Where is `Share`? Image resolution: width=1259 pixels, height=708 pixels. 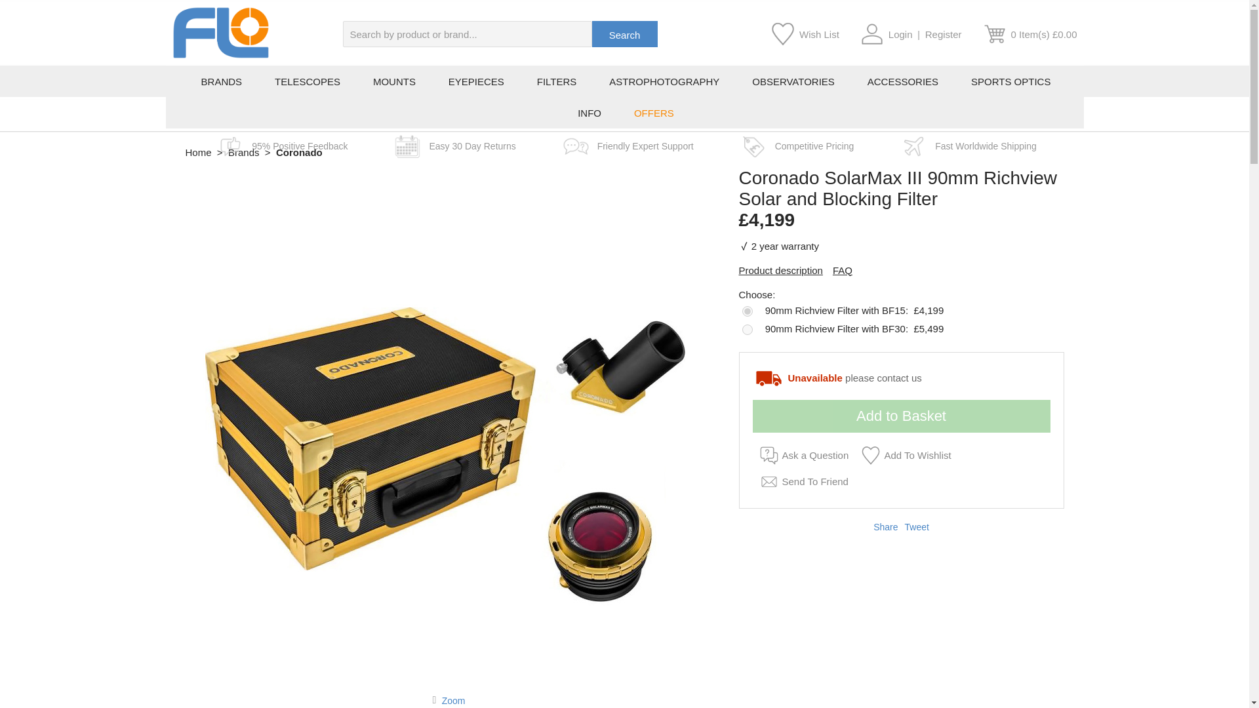
Share is located at coordinates (885, 527).